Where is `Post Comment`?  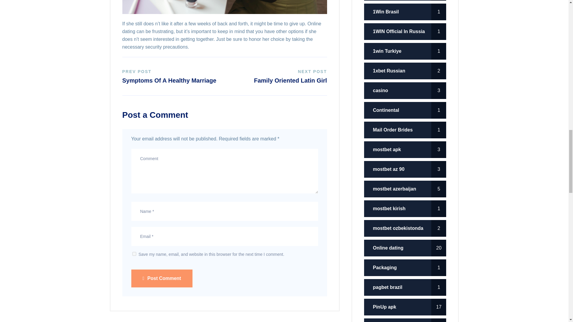
Post Comment is located at coordinates (171, 76).